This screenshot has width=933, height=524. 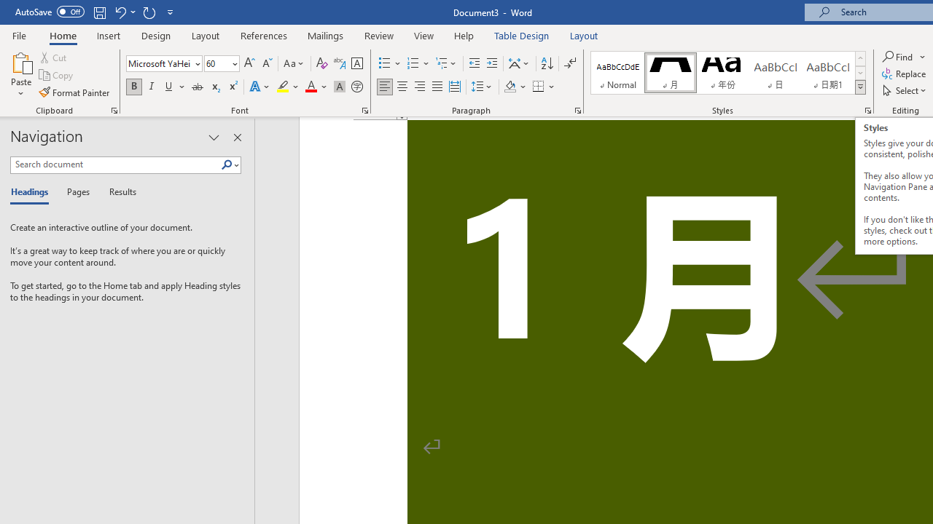 What do you see at coordinates (547, 64) in the screenshot?
I see `Sort...` at bounding box center [547, 64].